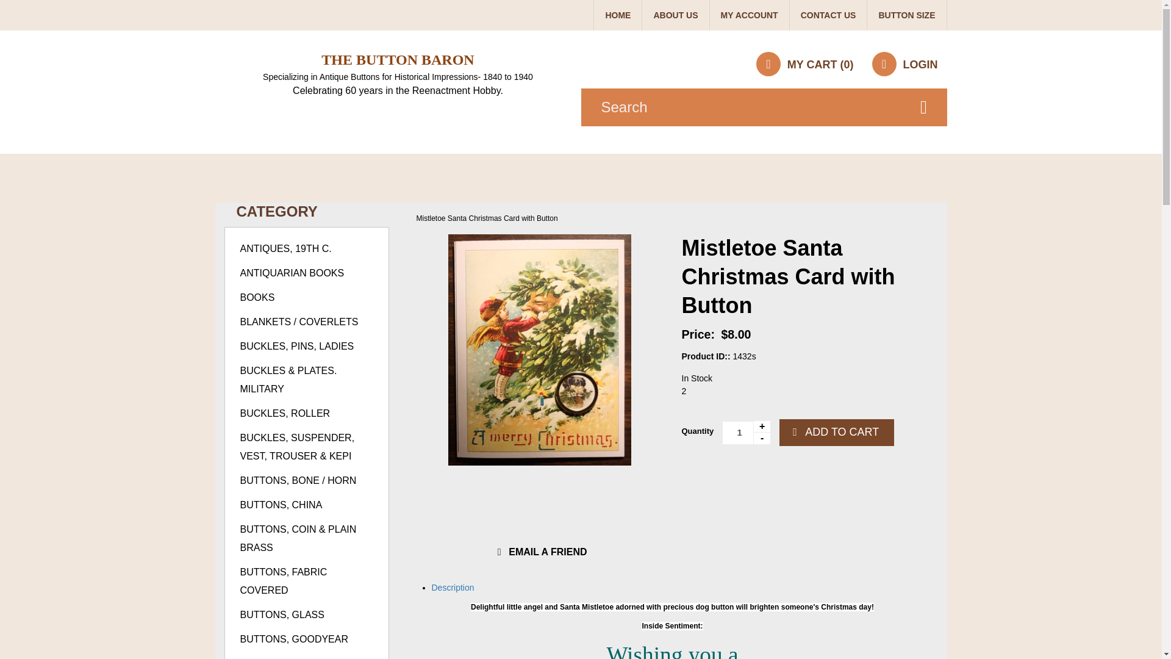  I want to click on BUTTONS, FABRIC COVERED, so click(284, 581).